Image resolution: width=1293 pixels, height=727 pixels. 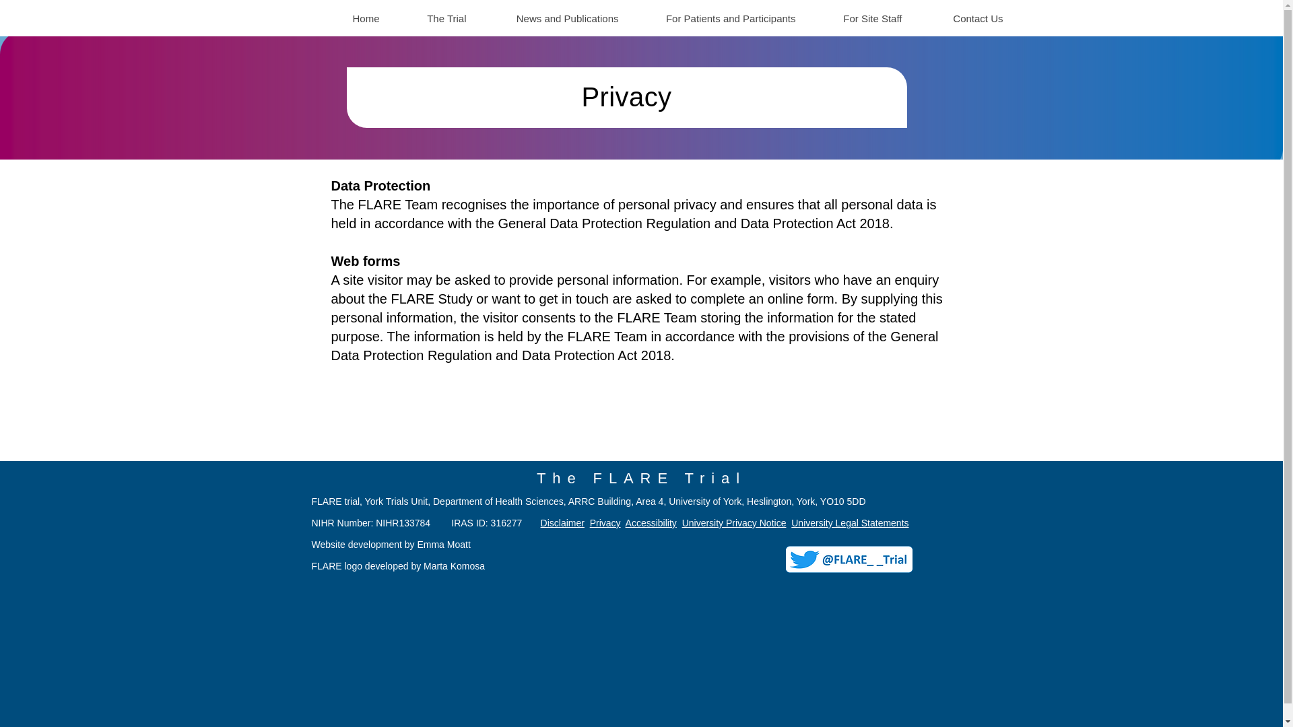 What do you see at coordinates (651, 522) in the screenshot?
I see `Accessibility` at bounding box center [651, 522].